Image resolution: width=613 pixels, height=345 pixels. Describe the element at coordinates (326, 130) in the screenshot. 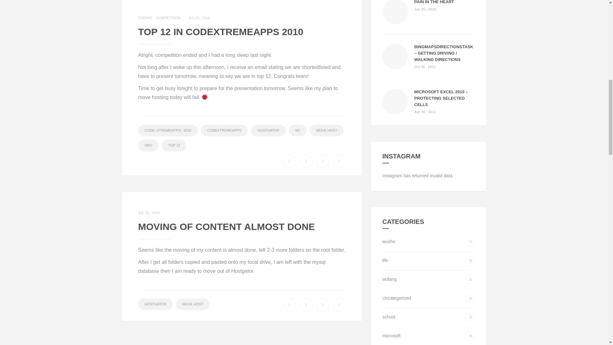

I see `MOVE HOST` at that location.